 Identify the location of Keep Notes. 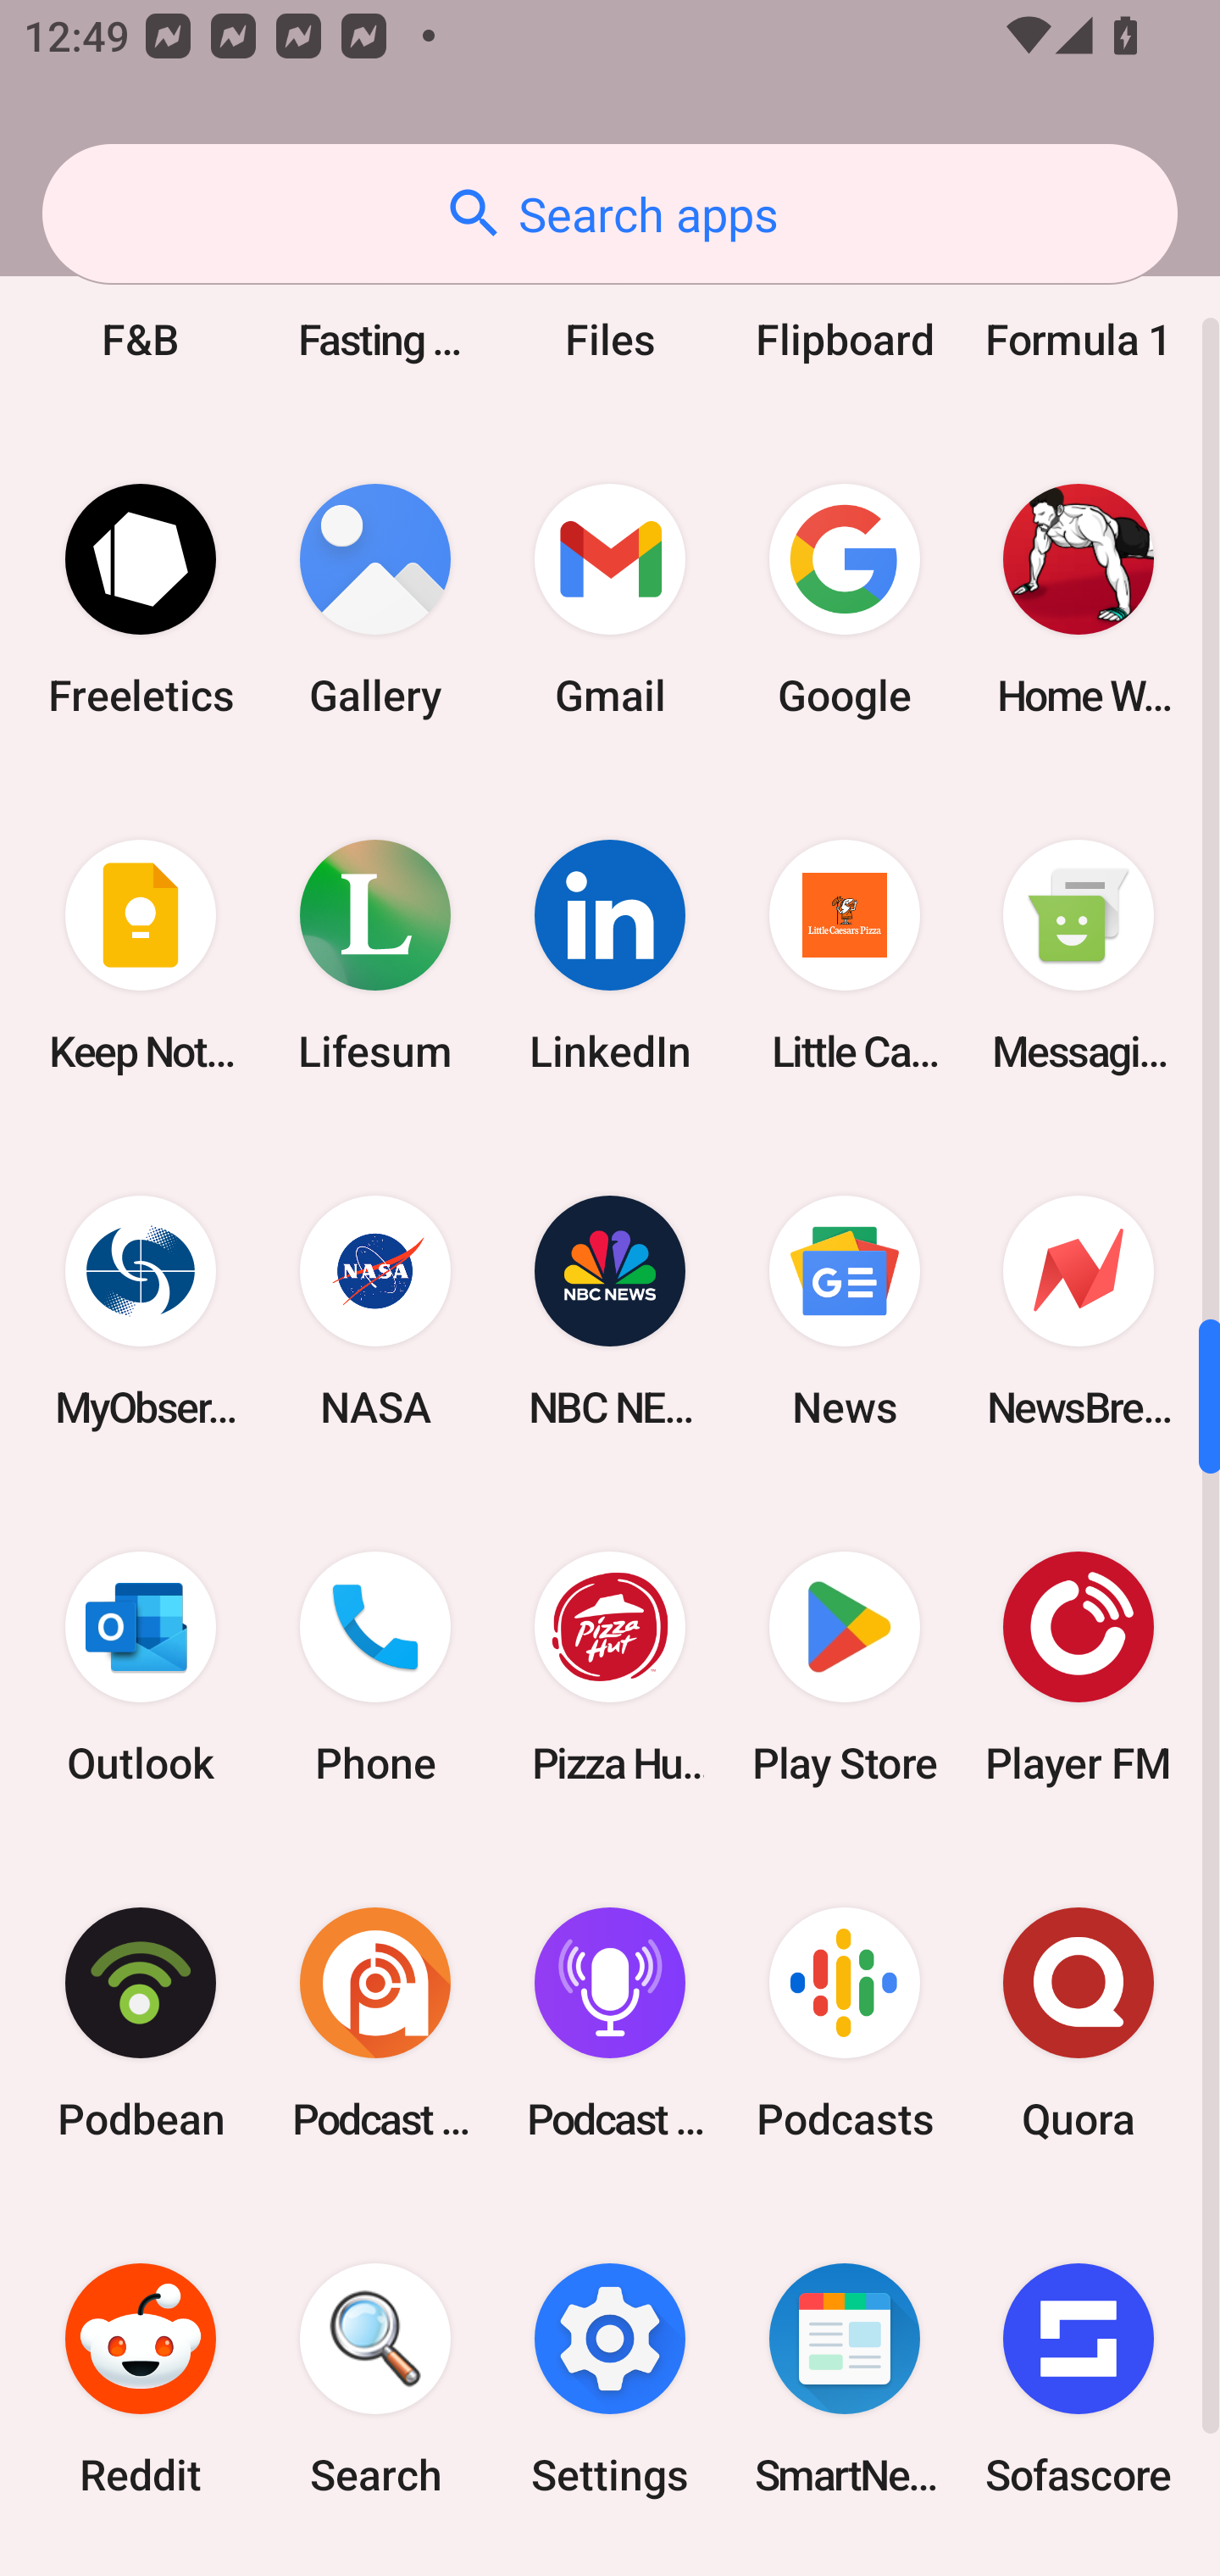
(141, 956).